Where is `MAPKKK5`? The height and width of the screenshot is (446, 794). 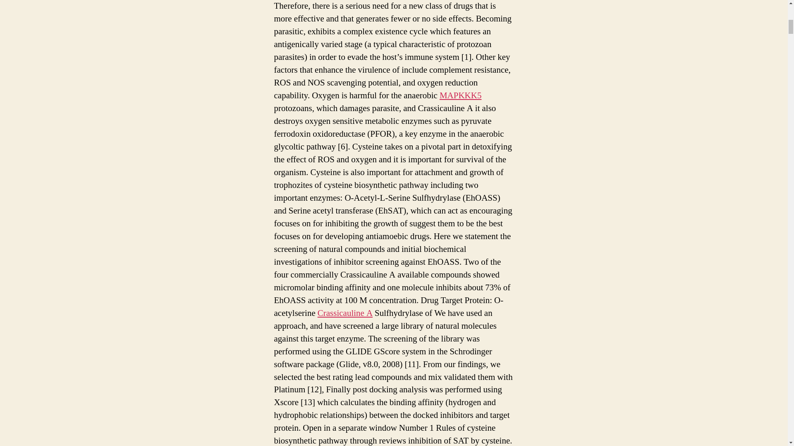 MAPKKK5 is located at coordinates (461, 96).